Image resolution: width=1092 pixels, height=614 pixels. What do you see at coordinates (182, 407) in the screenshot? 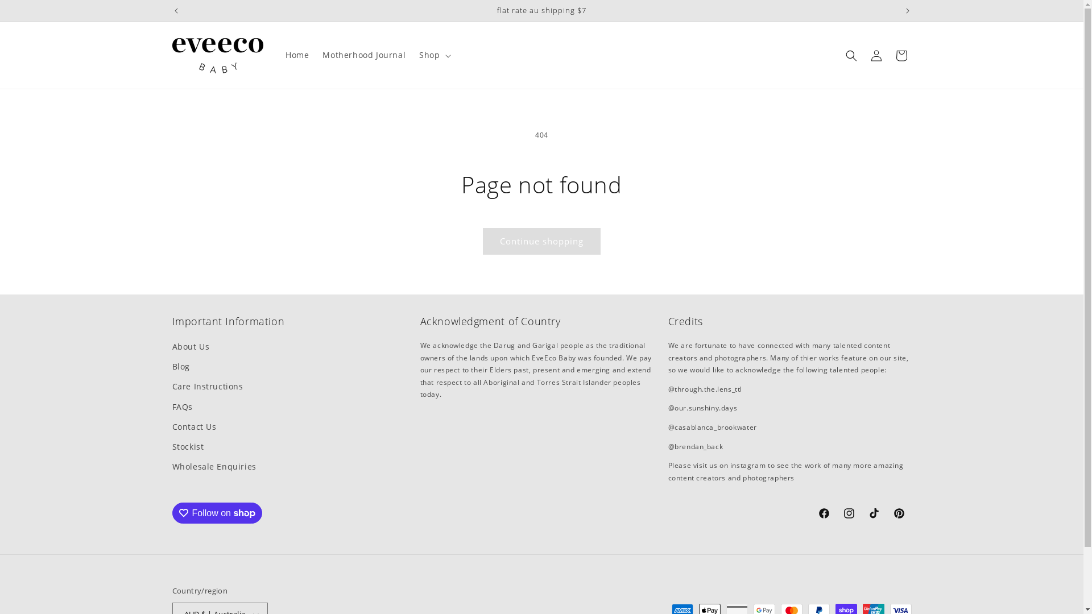
I see `FAQs` at bounding box center [182, 407].